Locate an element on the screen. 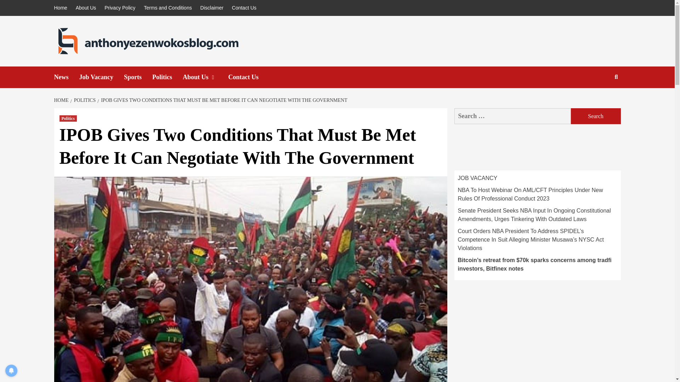 The image size is (680, 382). Job Vacancy is located at coordinates (102, 77).